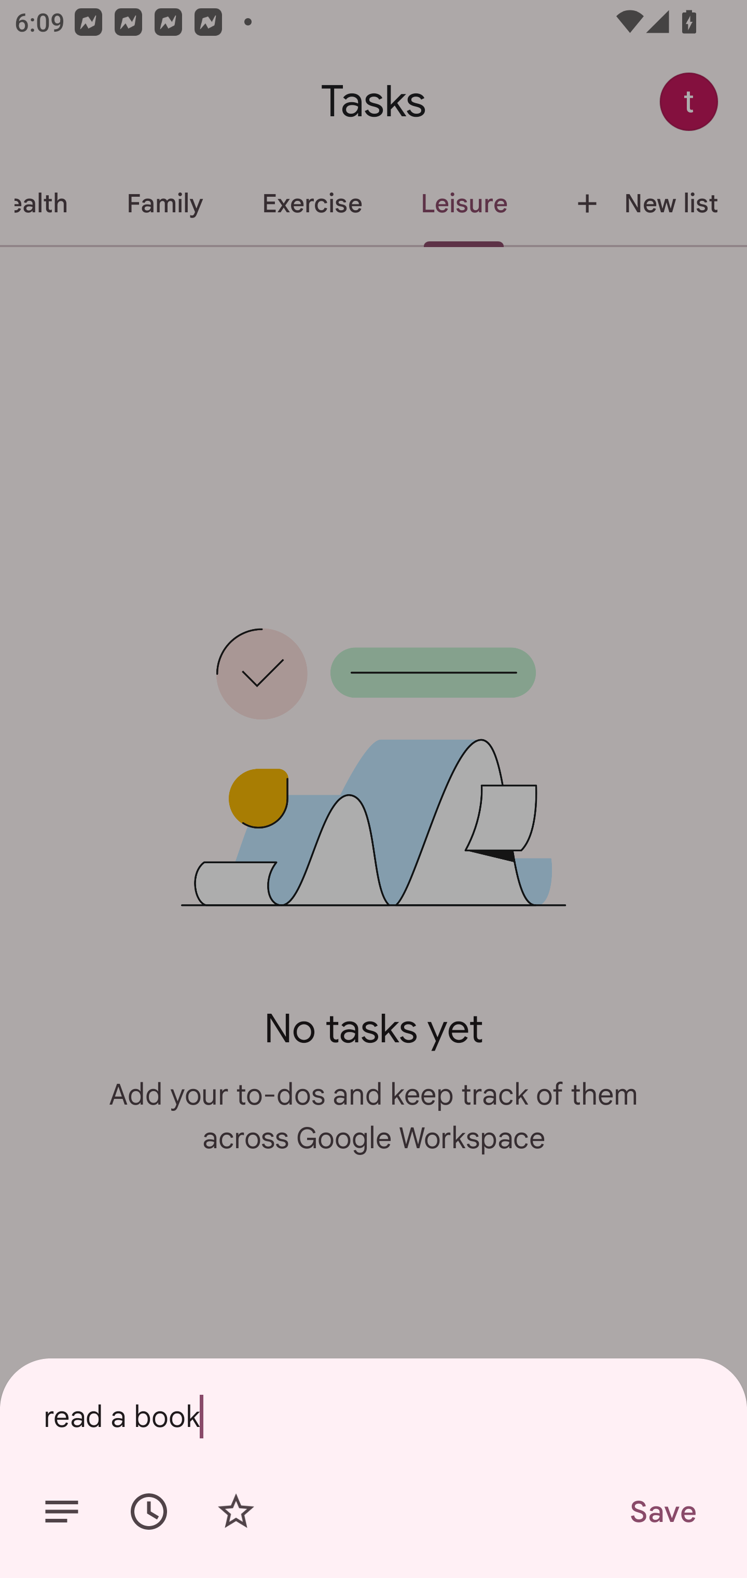  What do you see at coordinates (236, 1512) in the screenshot?
I see `Add star` at bounding box center [236, 1512].